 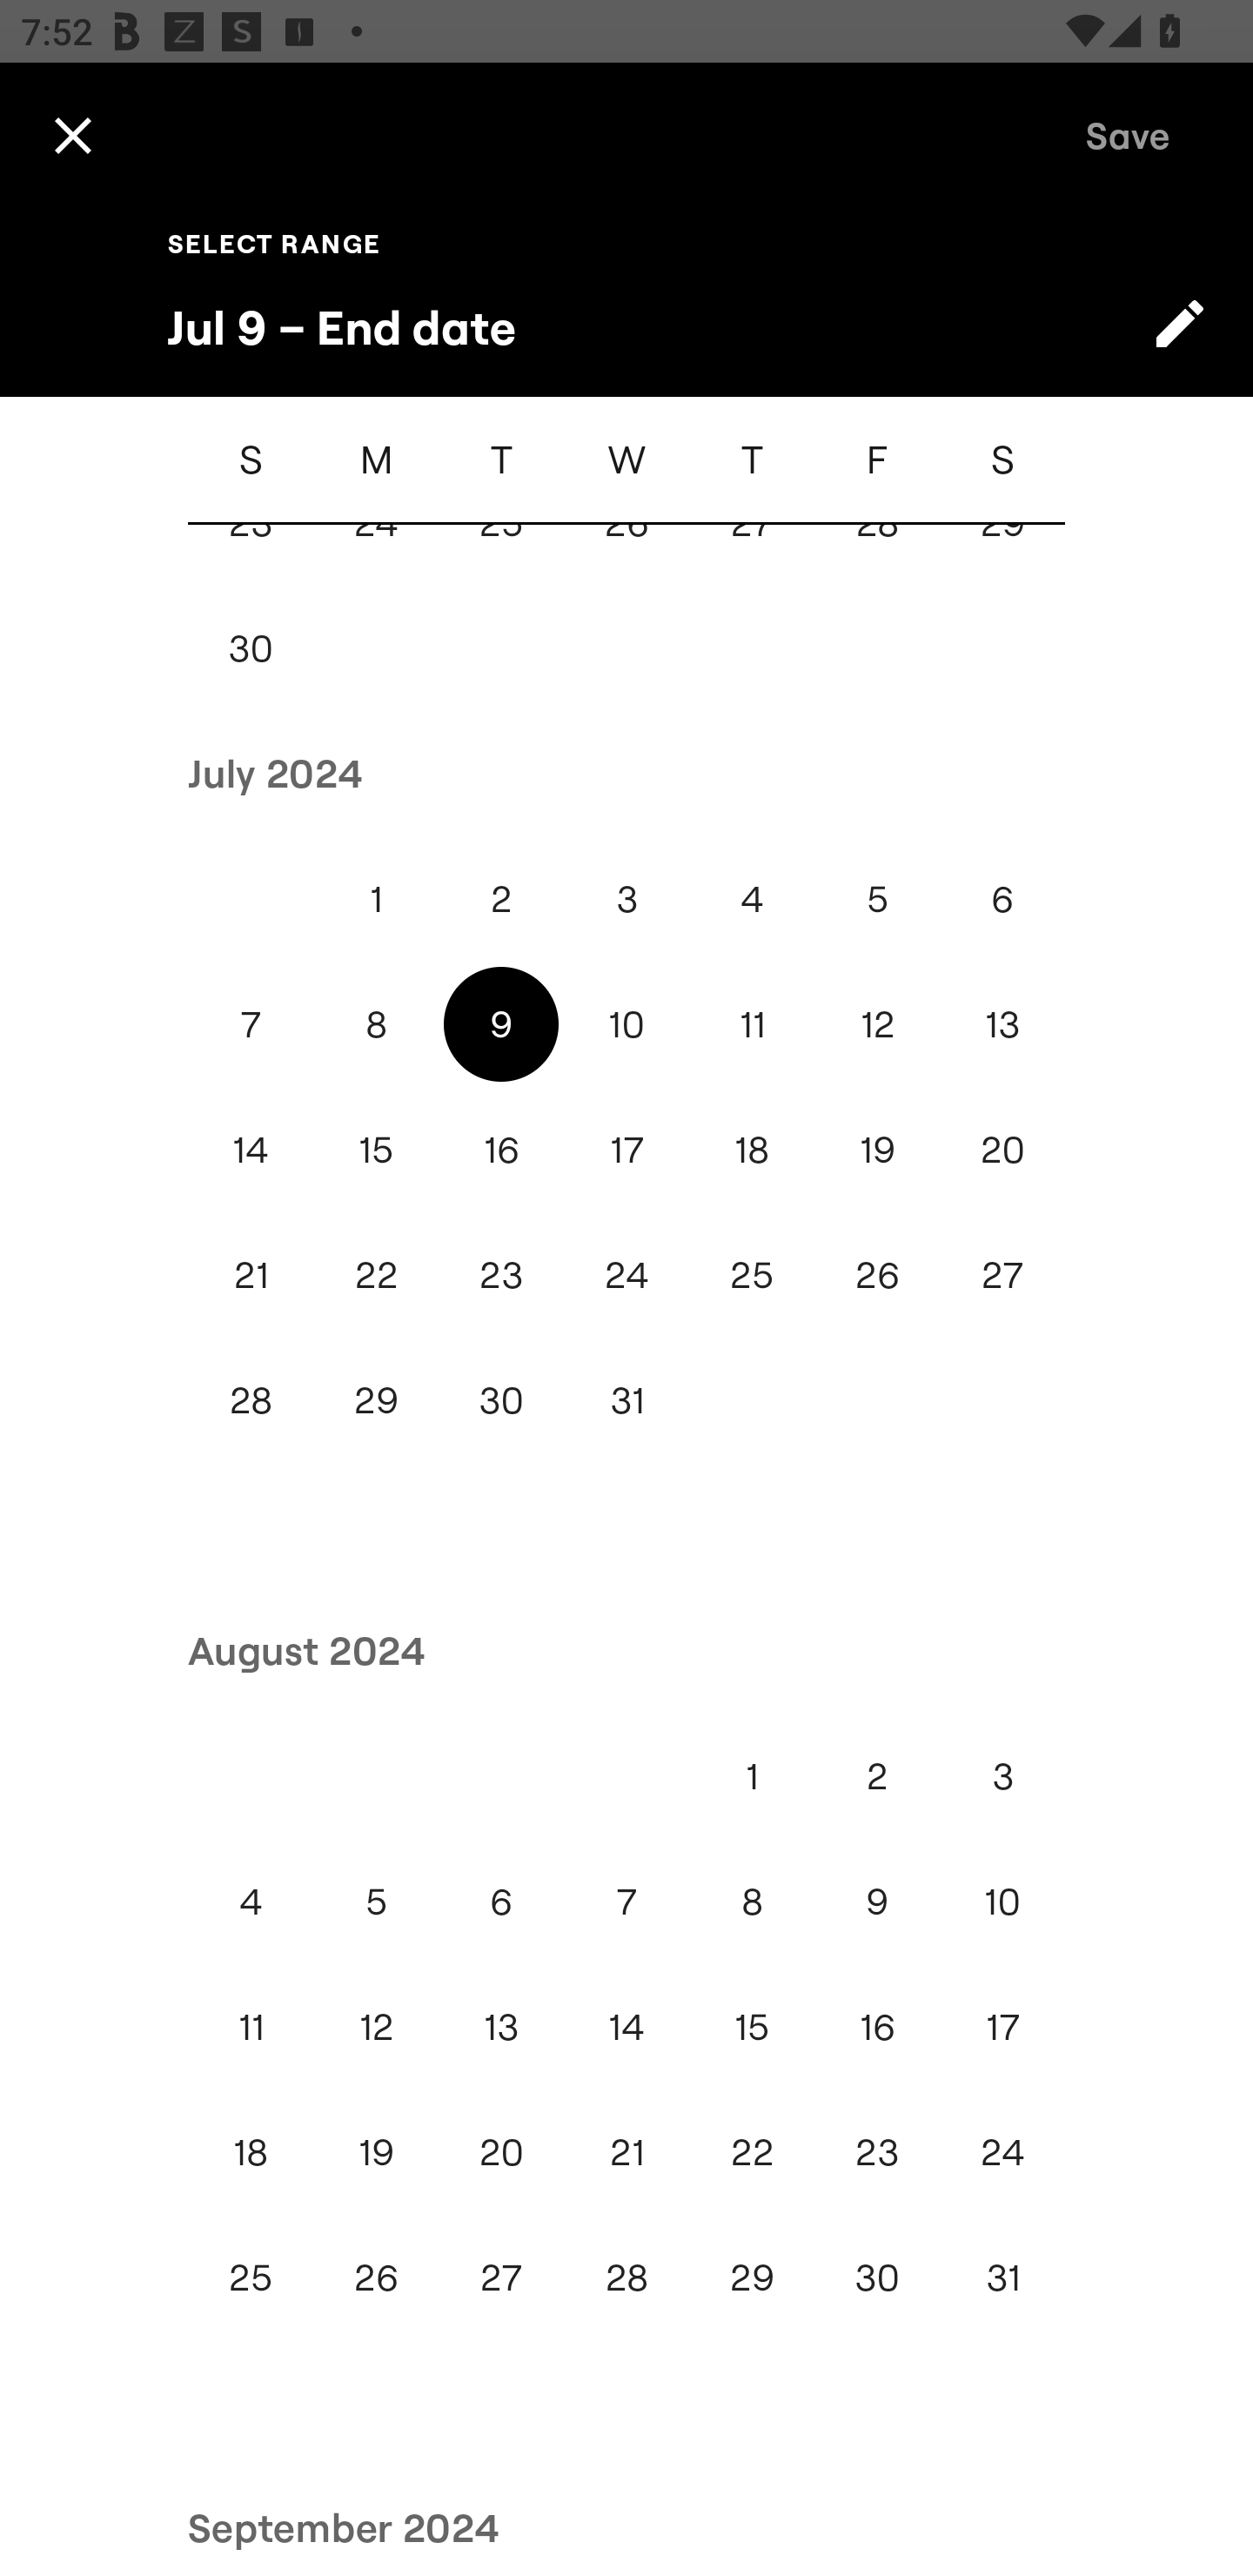 What do you see at coordinates (626, 899) in the screenshot?
I see `3 Wed, Jul 3` at bounding box center [626, 899].